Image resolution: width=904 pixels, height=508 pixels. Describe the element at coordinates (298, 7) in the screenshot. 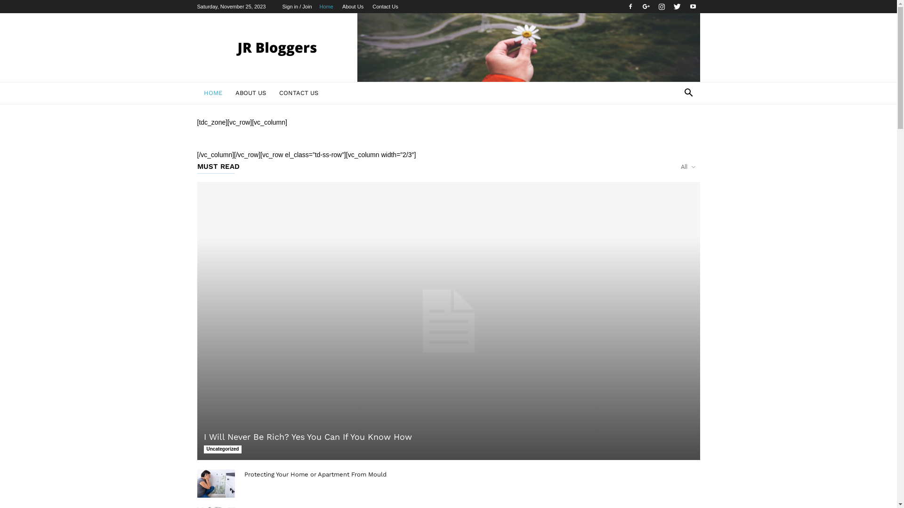

I see `Sign in / Join` at that location.